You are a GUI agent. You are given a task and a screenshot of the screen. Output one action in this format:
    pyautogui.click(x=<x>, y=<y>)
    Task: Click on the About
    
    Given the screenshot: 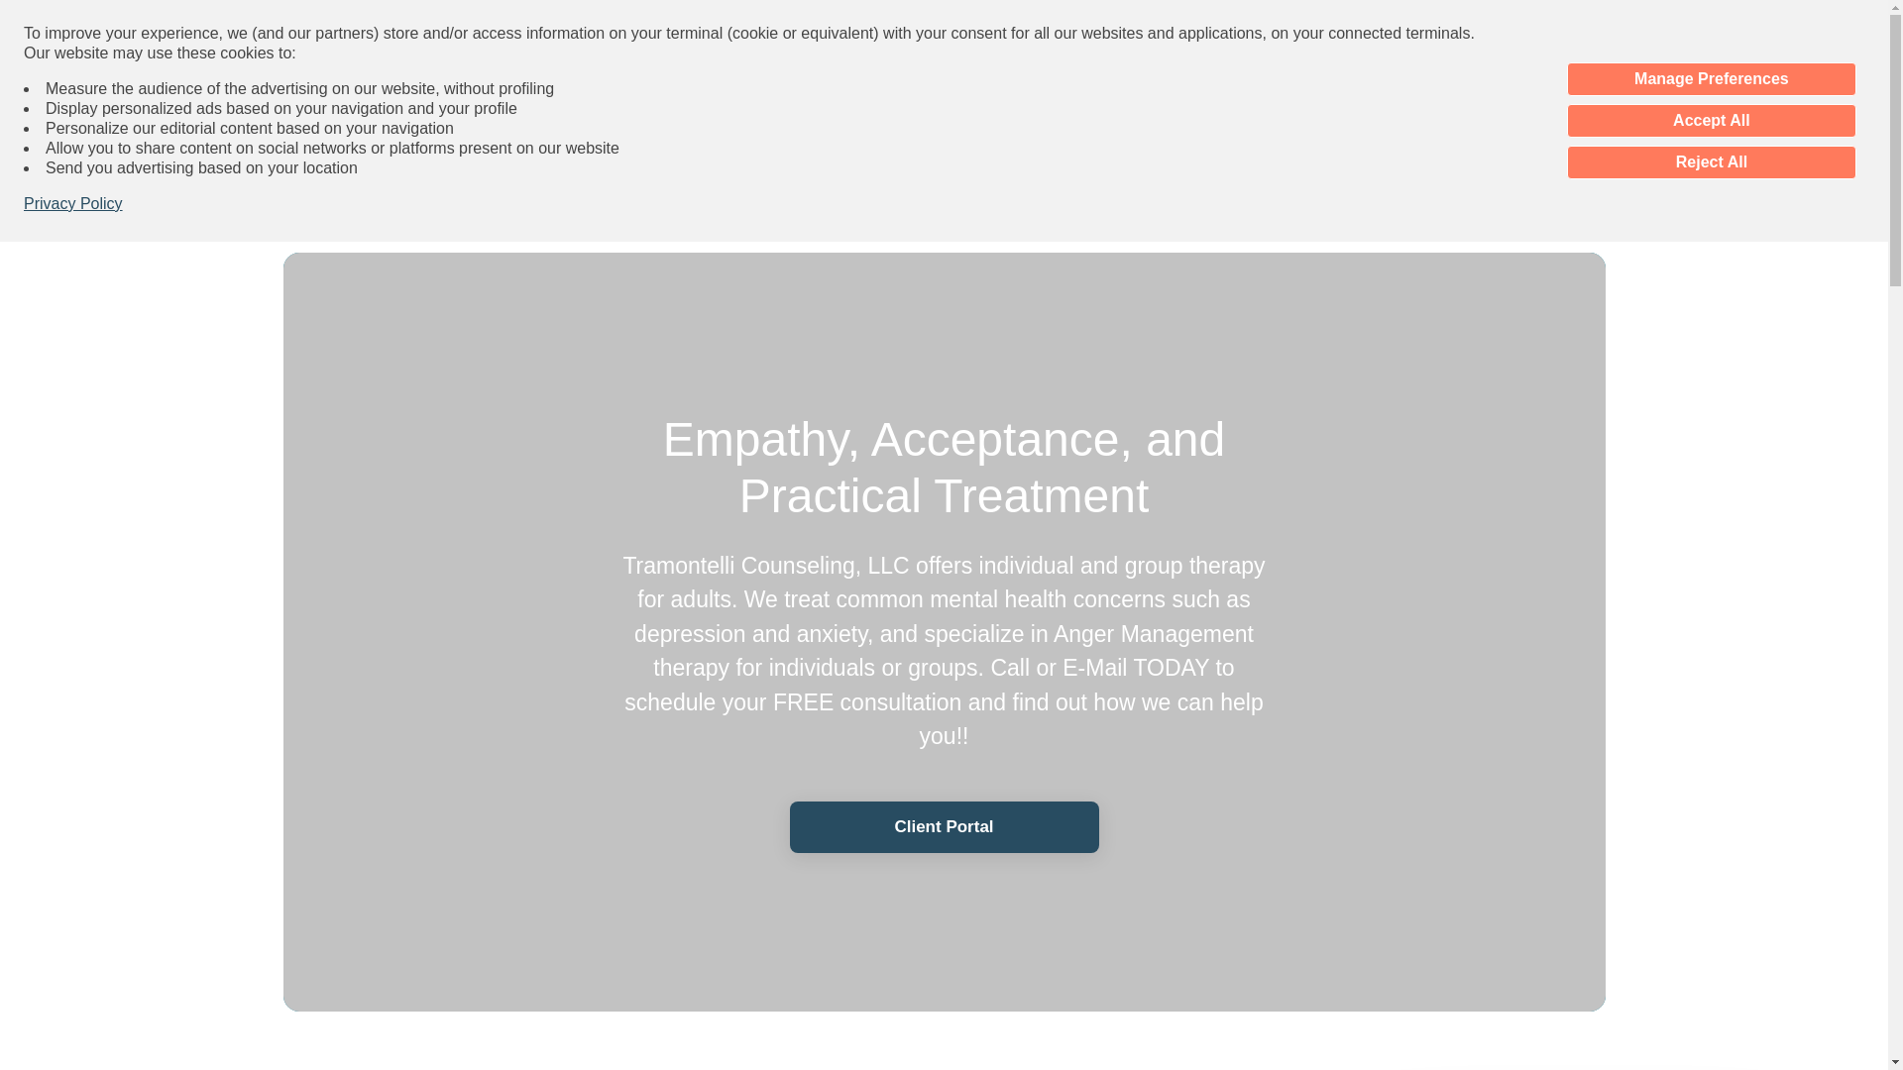 What is the action you would take?
    pyautogui.click(x=884, y=191)
    